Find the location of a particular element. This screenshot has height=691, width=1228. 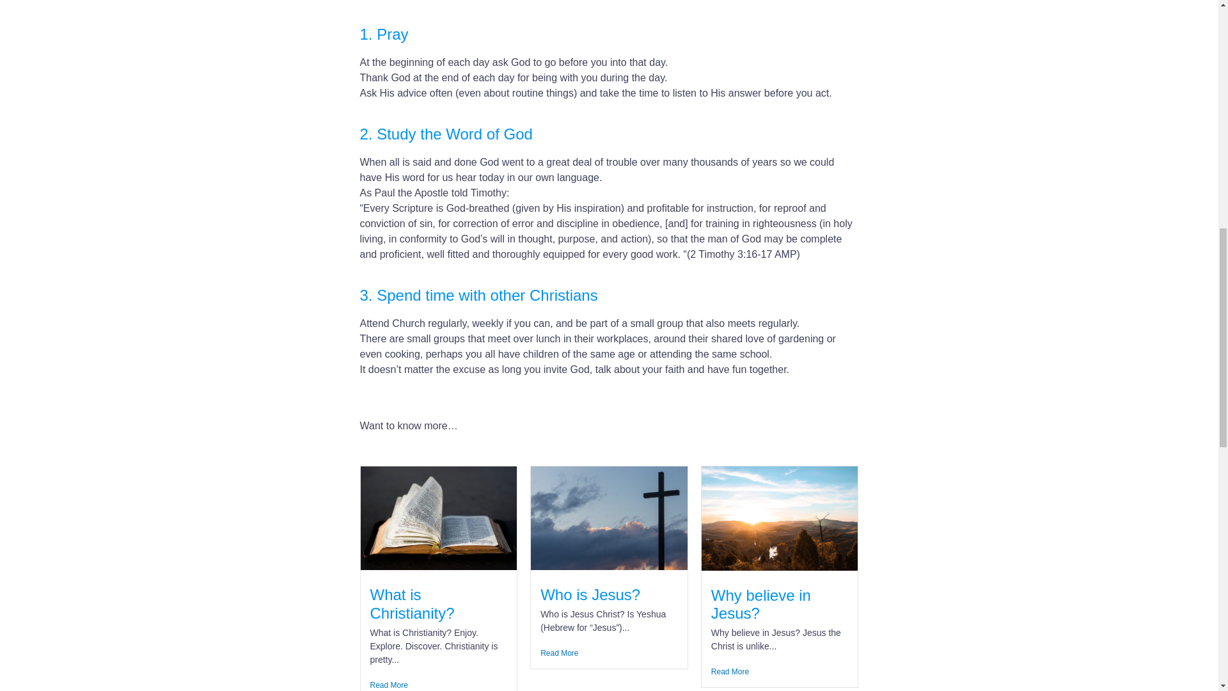

Why believe in Jesus? is located at coordinates (760, 604).